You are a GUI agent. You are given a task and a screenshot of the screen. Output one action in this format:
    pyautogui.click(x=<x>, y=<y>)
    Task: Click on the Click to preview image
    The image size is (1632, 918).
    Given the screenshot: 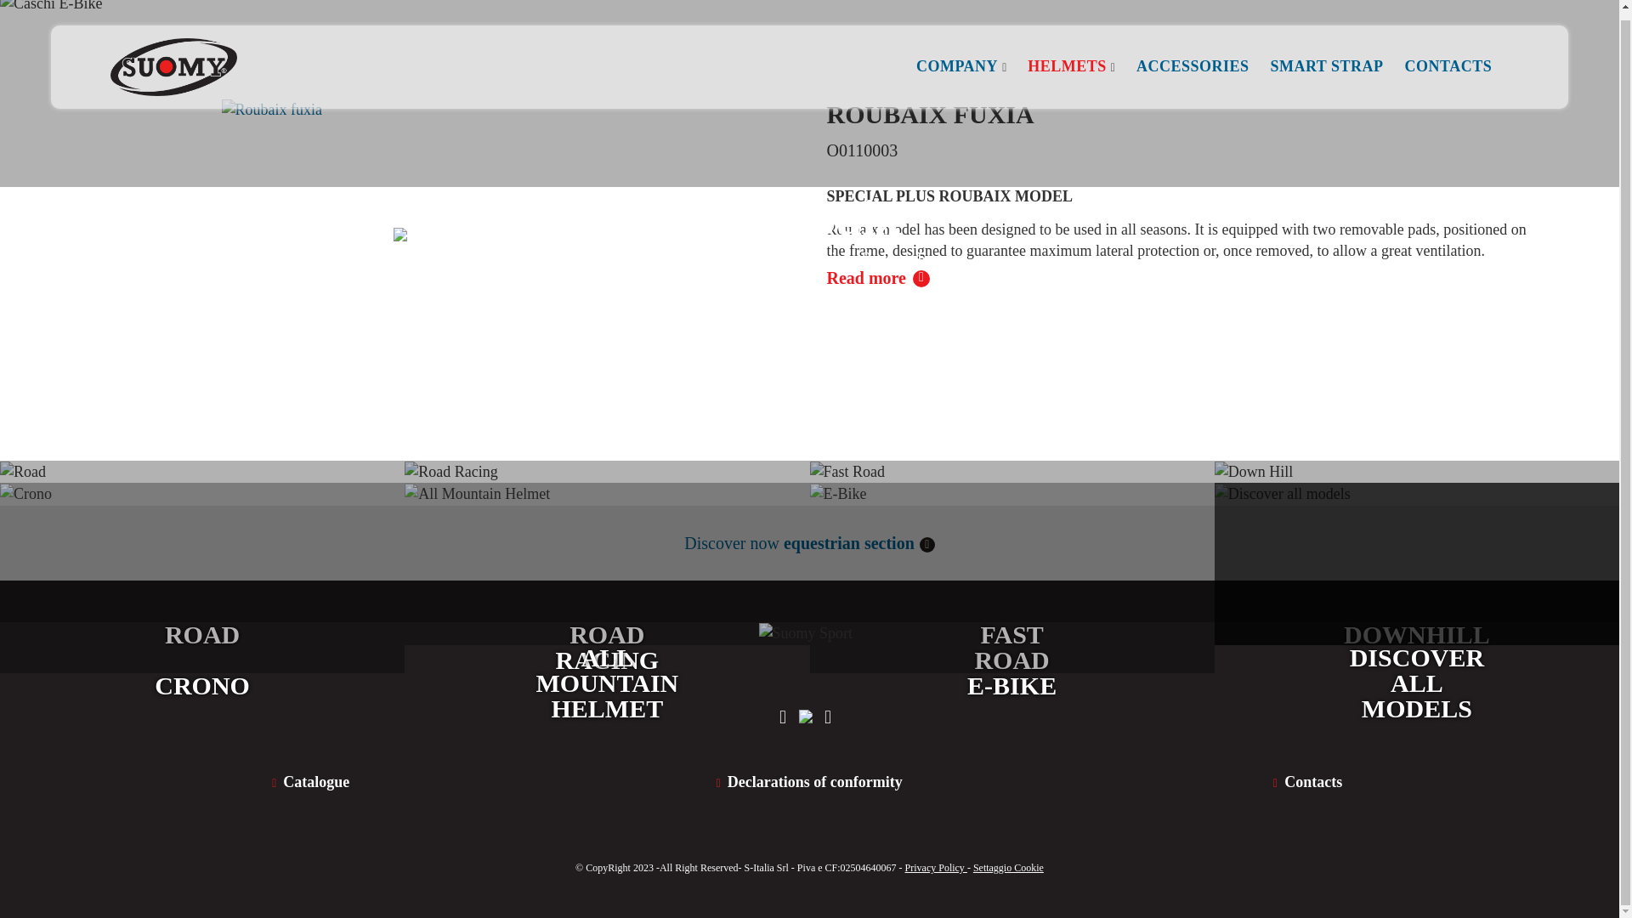 What is the action you would take?
    pyautogui.click(x=435, y=144)
    